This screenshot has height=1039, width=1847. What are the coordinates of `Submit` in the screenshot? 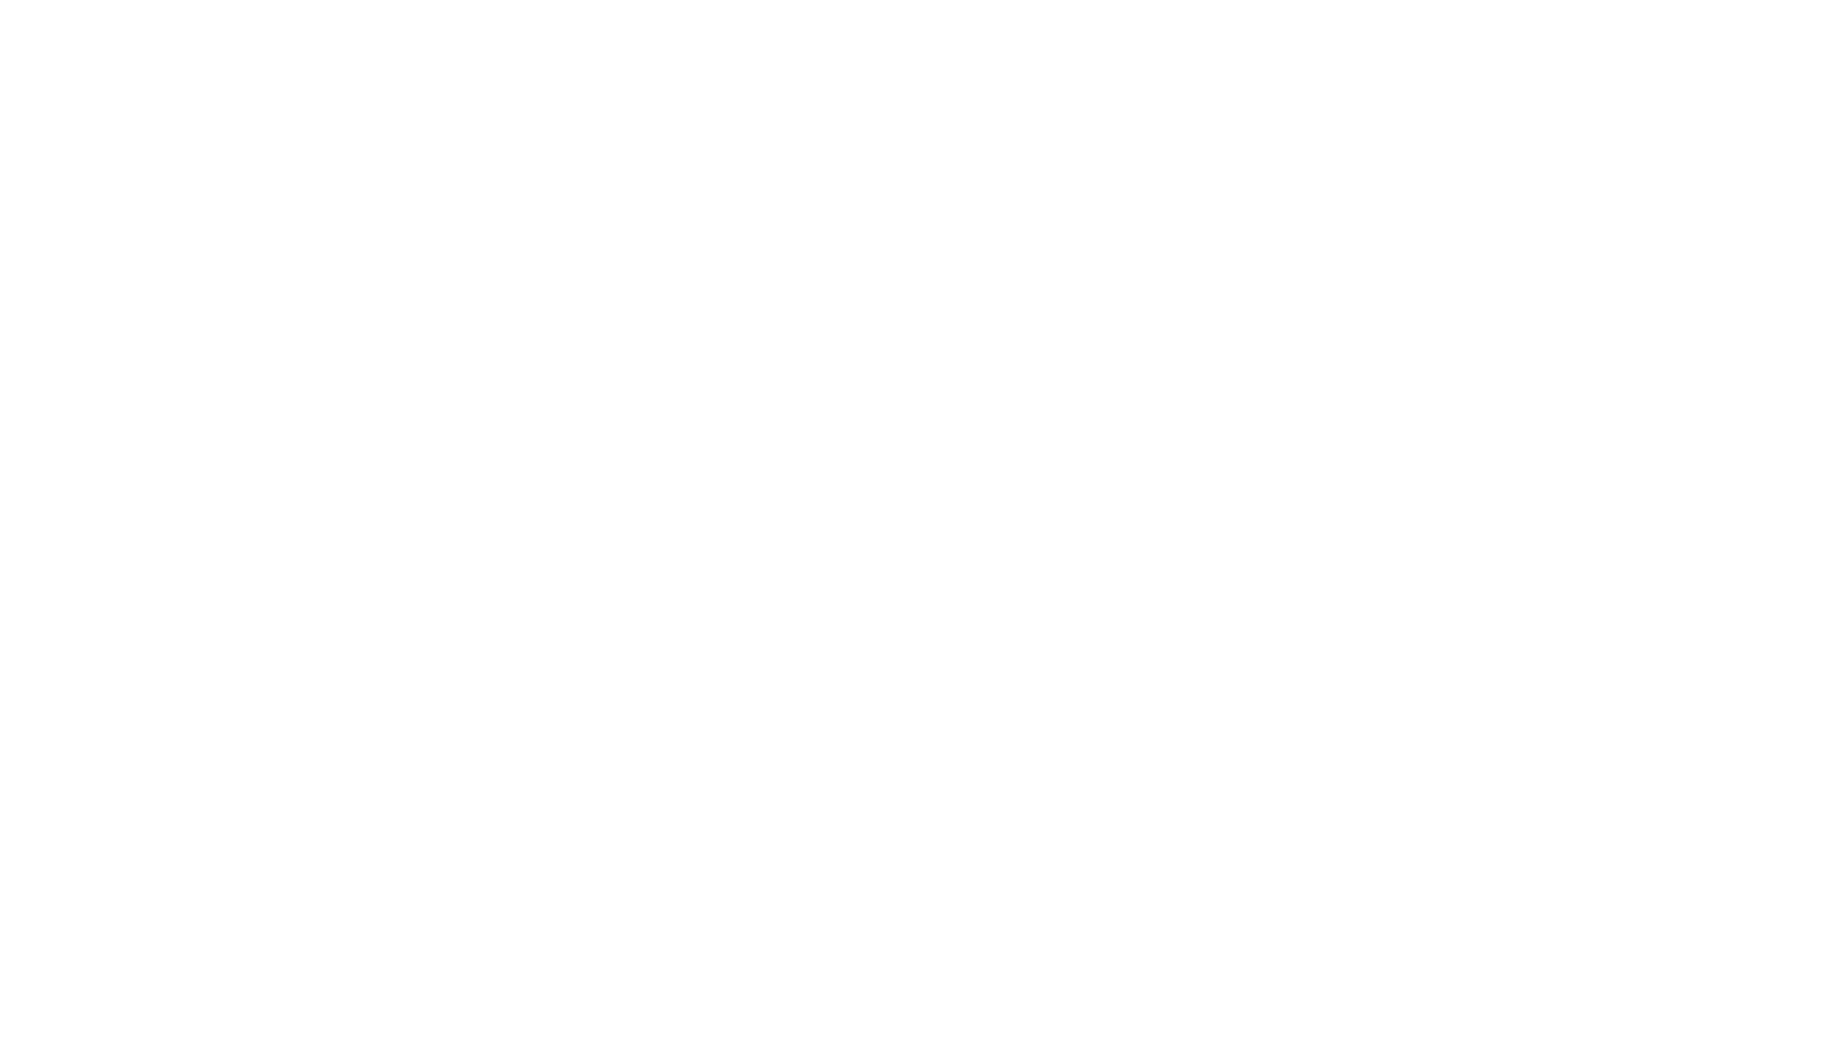 It's located at (33, 885).